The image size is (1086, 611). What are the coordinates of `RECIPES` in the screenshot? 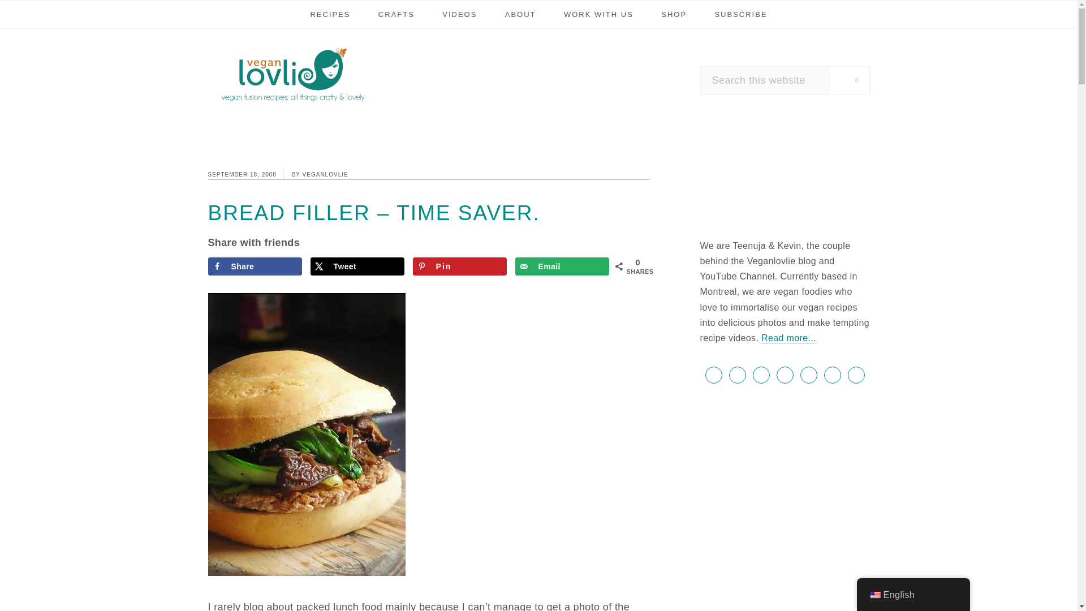 It's located at (330, 14).